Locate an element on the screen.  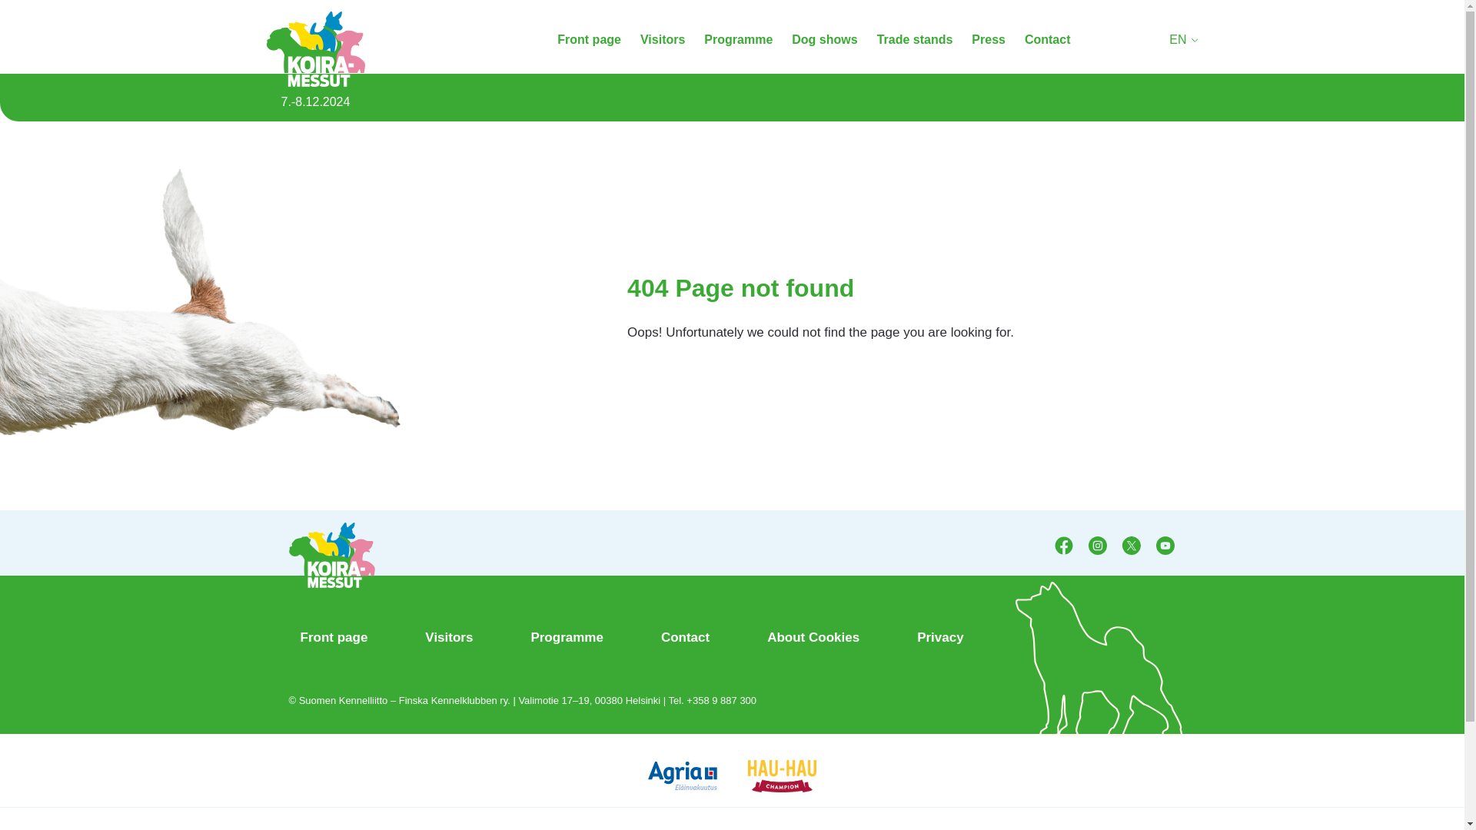
Dog shows is located at coordinates (824, 40).